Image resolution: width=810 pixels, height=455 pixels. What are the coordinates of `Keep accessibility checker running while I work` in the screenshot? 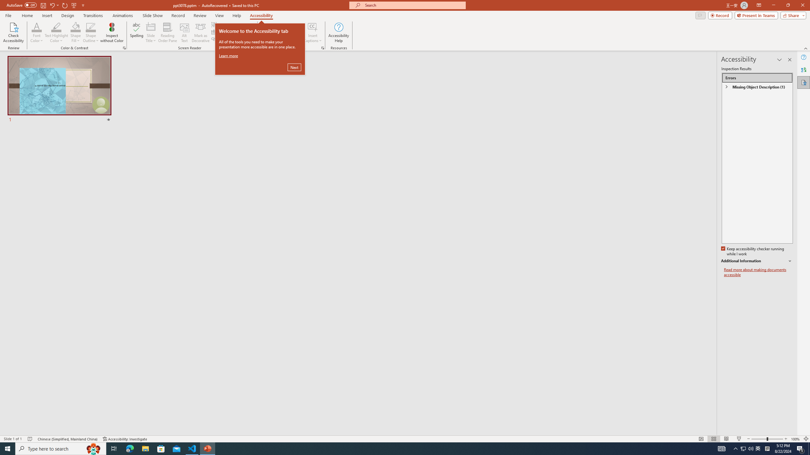 It's located at (753, 252).